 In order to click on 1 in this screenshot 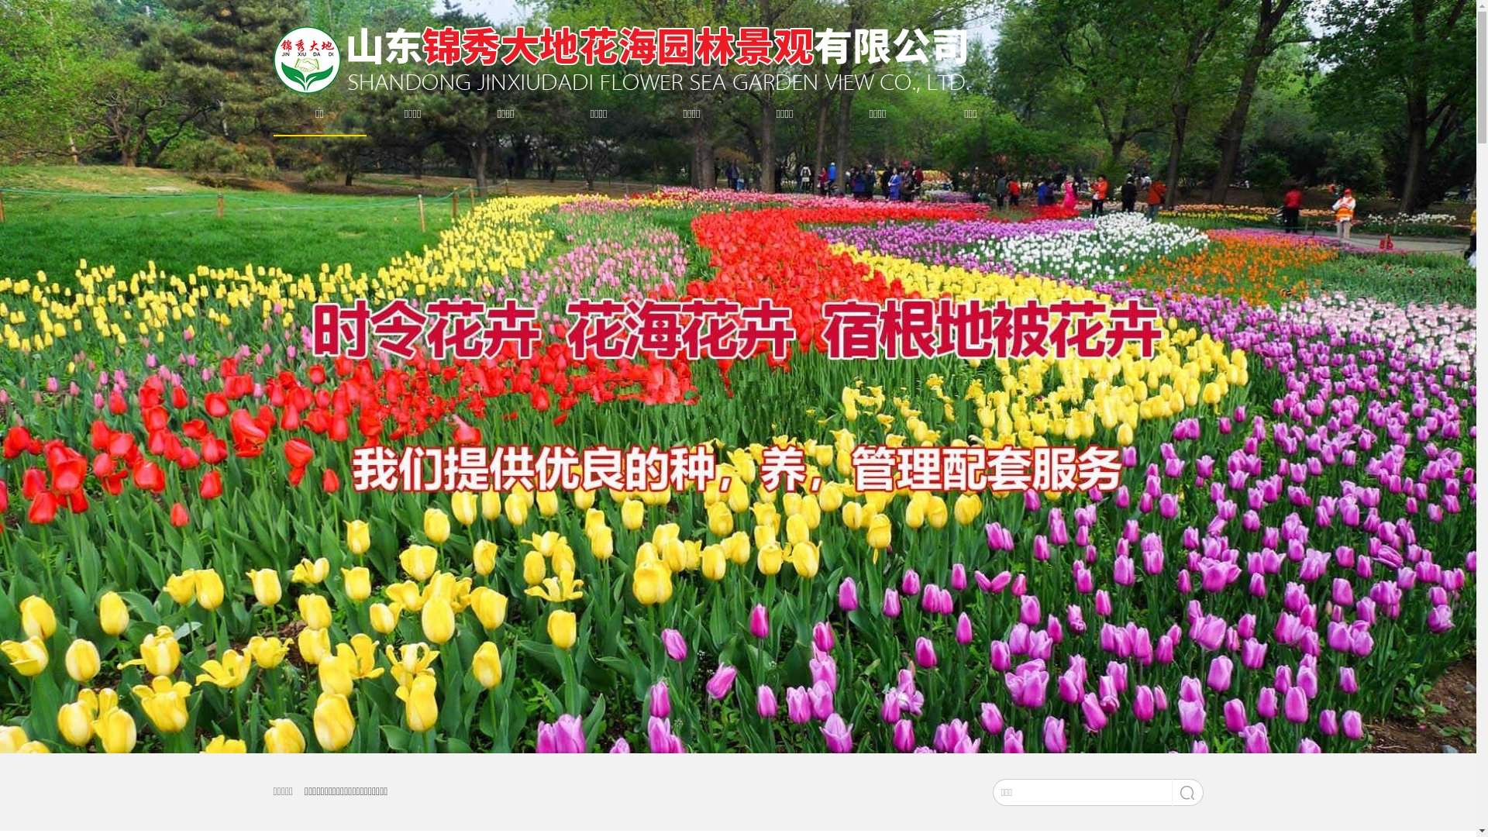, I will do `click(744, 725)`.